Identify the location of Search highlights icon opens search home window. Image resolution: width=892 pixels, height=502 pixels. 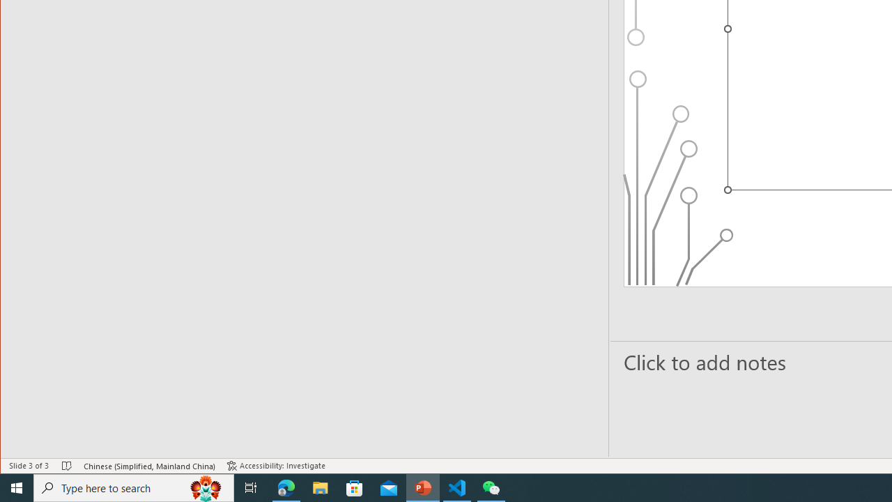
(206, 488).